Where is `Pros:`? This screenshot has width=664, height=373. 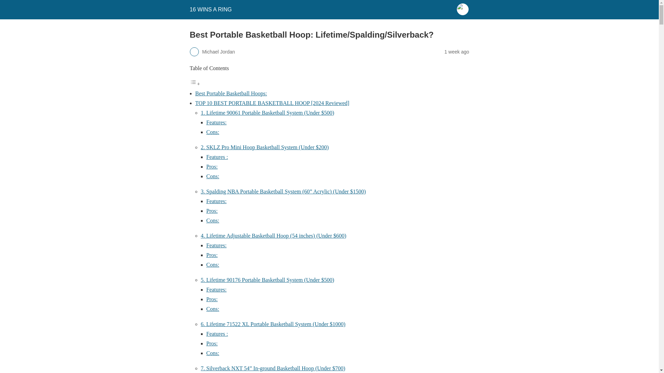 Pros: is located at coordinates (212, 211).